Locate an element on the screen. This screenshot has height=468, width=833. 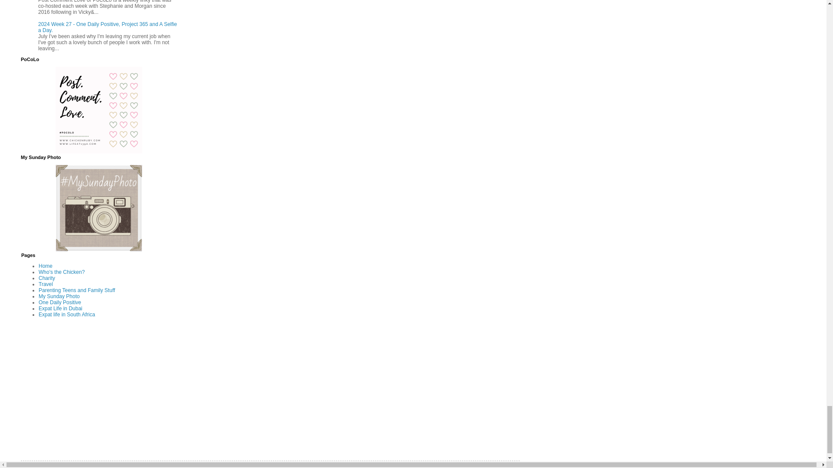
Darren Coleshill is located at coordinates (99, 250).